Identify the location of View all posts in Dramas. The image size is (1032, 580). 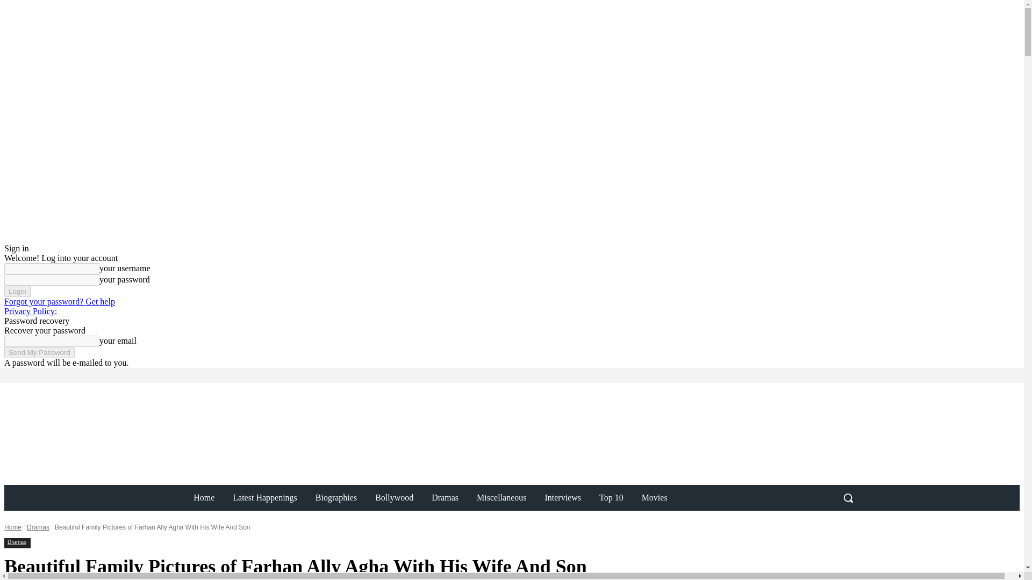
(38, 527).